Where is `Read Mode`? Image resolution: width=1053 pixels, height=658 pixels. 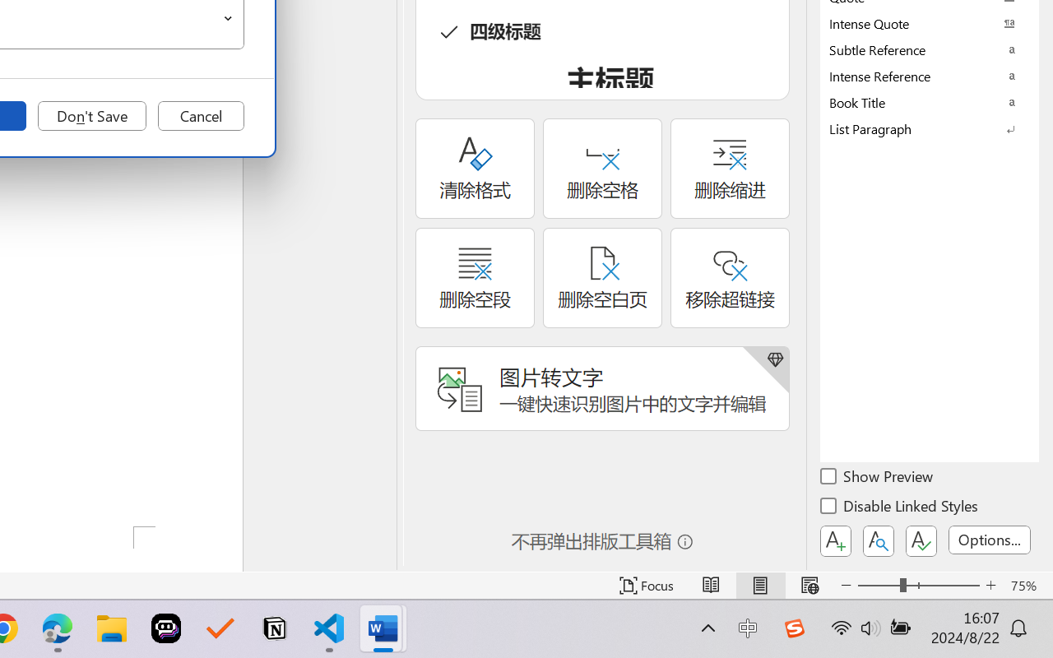
Read Mode is located at coordinates (711, 586).